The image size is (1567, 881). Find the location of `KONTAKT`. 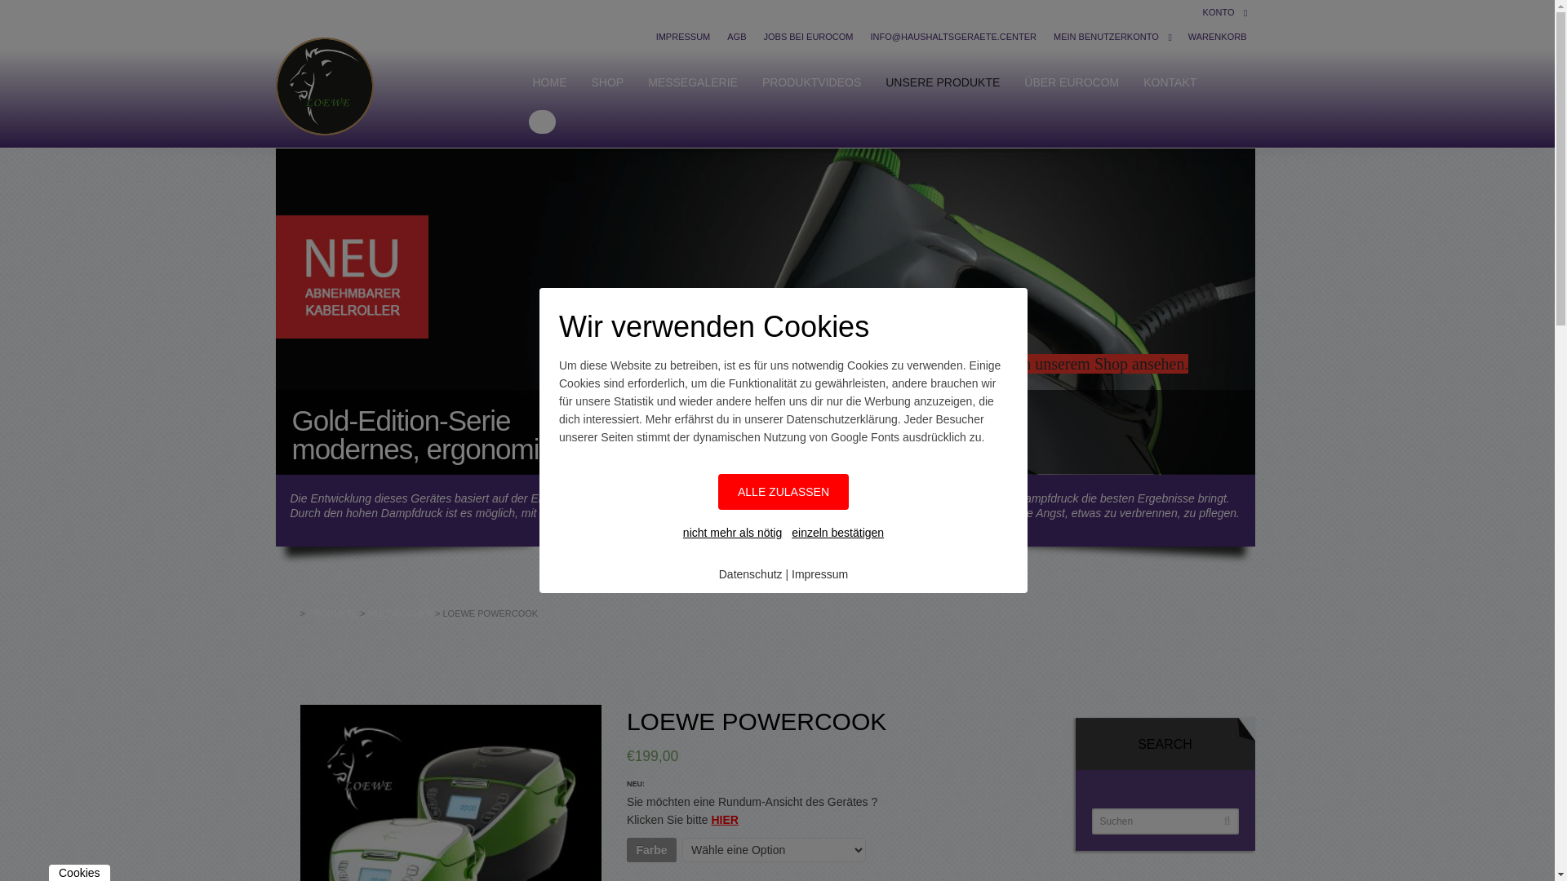

KONTAKT is located at coordinates (1170, 82).